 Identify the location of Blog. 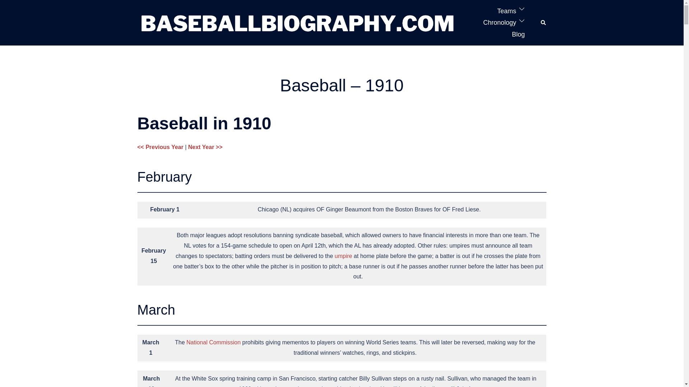
(518, 34).